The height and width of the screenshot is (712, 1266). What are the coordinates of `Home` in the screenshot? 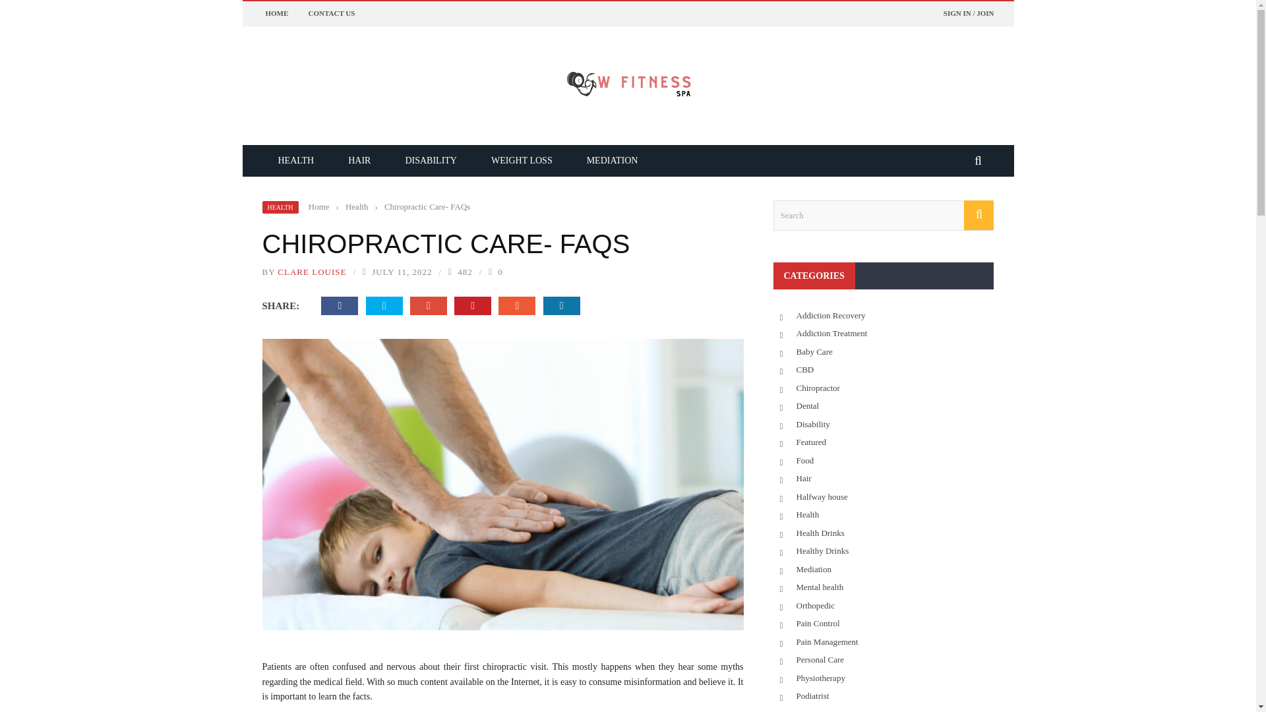 It's located at (319, 206).